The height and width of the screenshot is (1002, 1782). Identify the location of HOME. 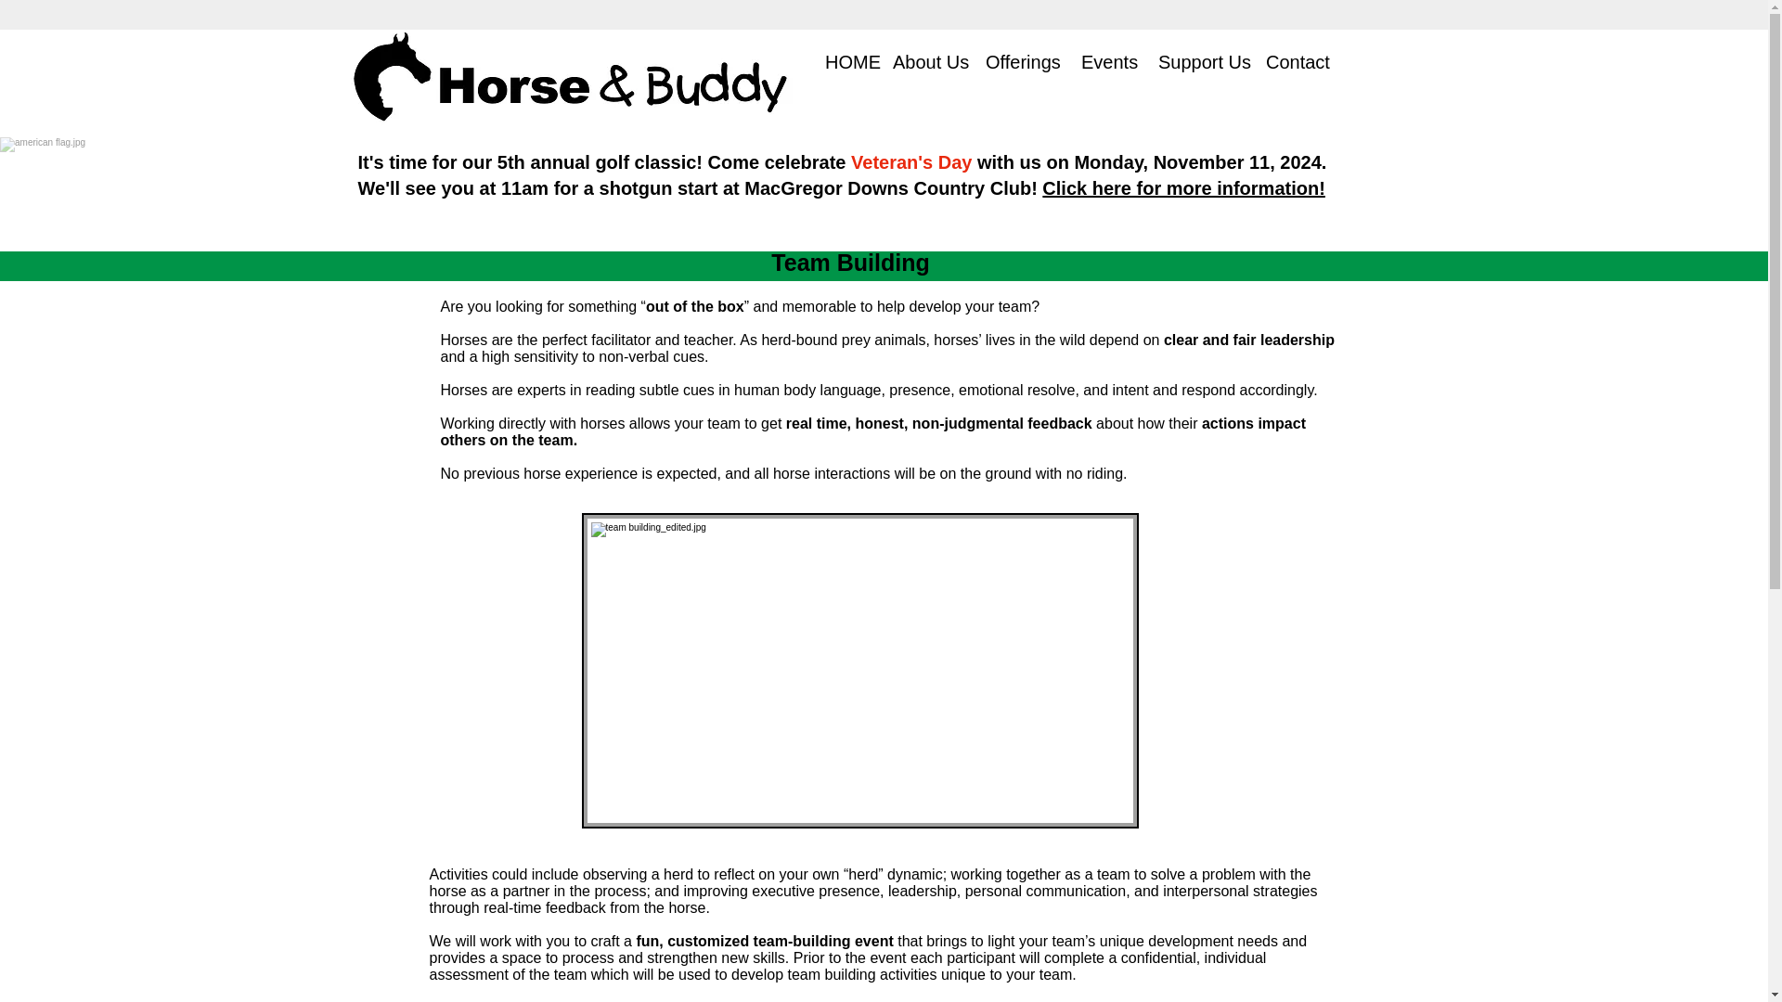
(845, 62).